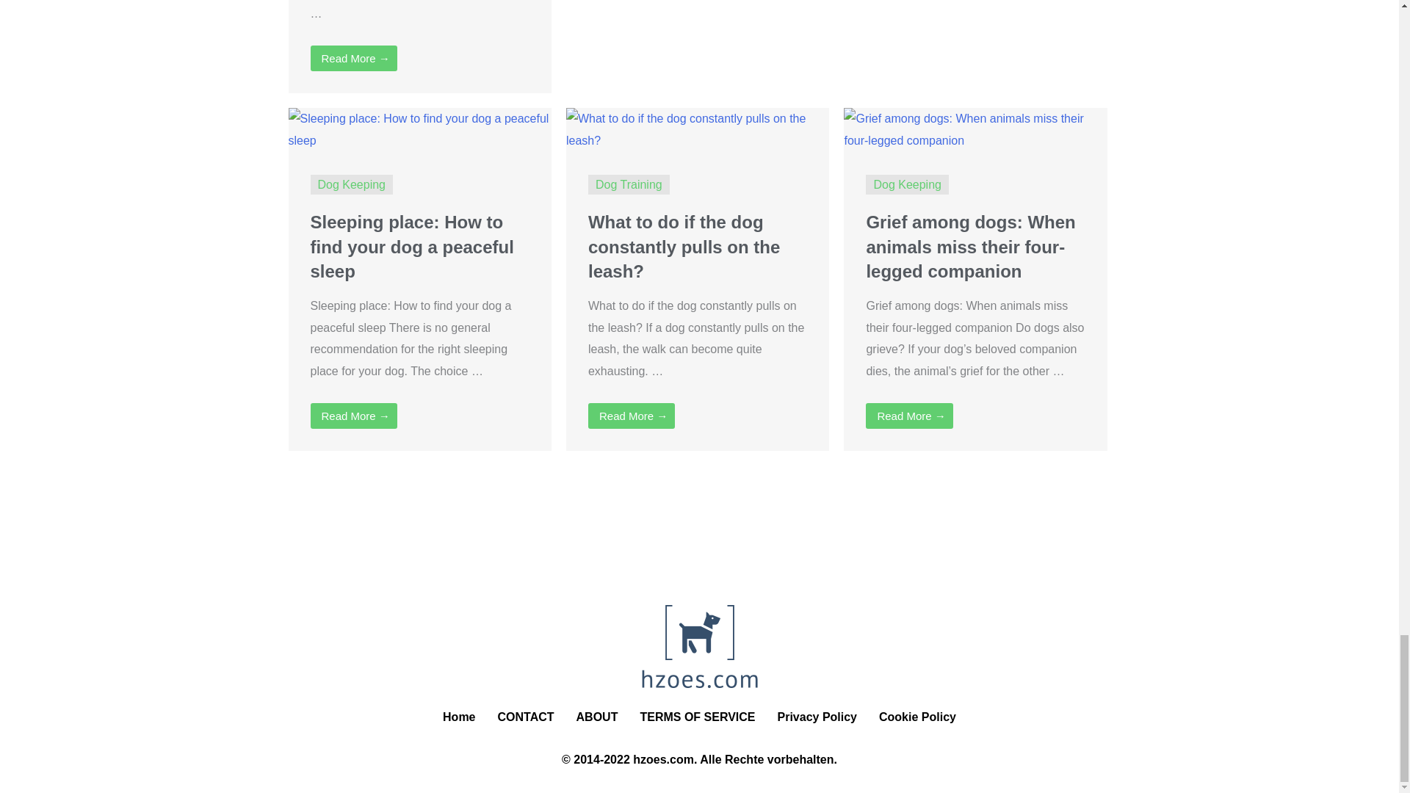 This screenshot has height=793, width=1410. Describe the element at coordinates (351, 185) in the screenshot. I see `Dog Keeping` at that location.